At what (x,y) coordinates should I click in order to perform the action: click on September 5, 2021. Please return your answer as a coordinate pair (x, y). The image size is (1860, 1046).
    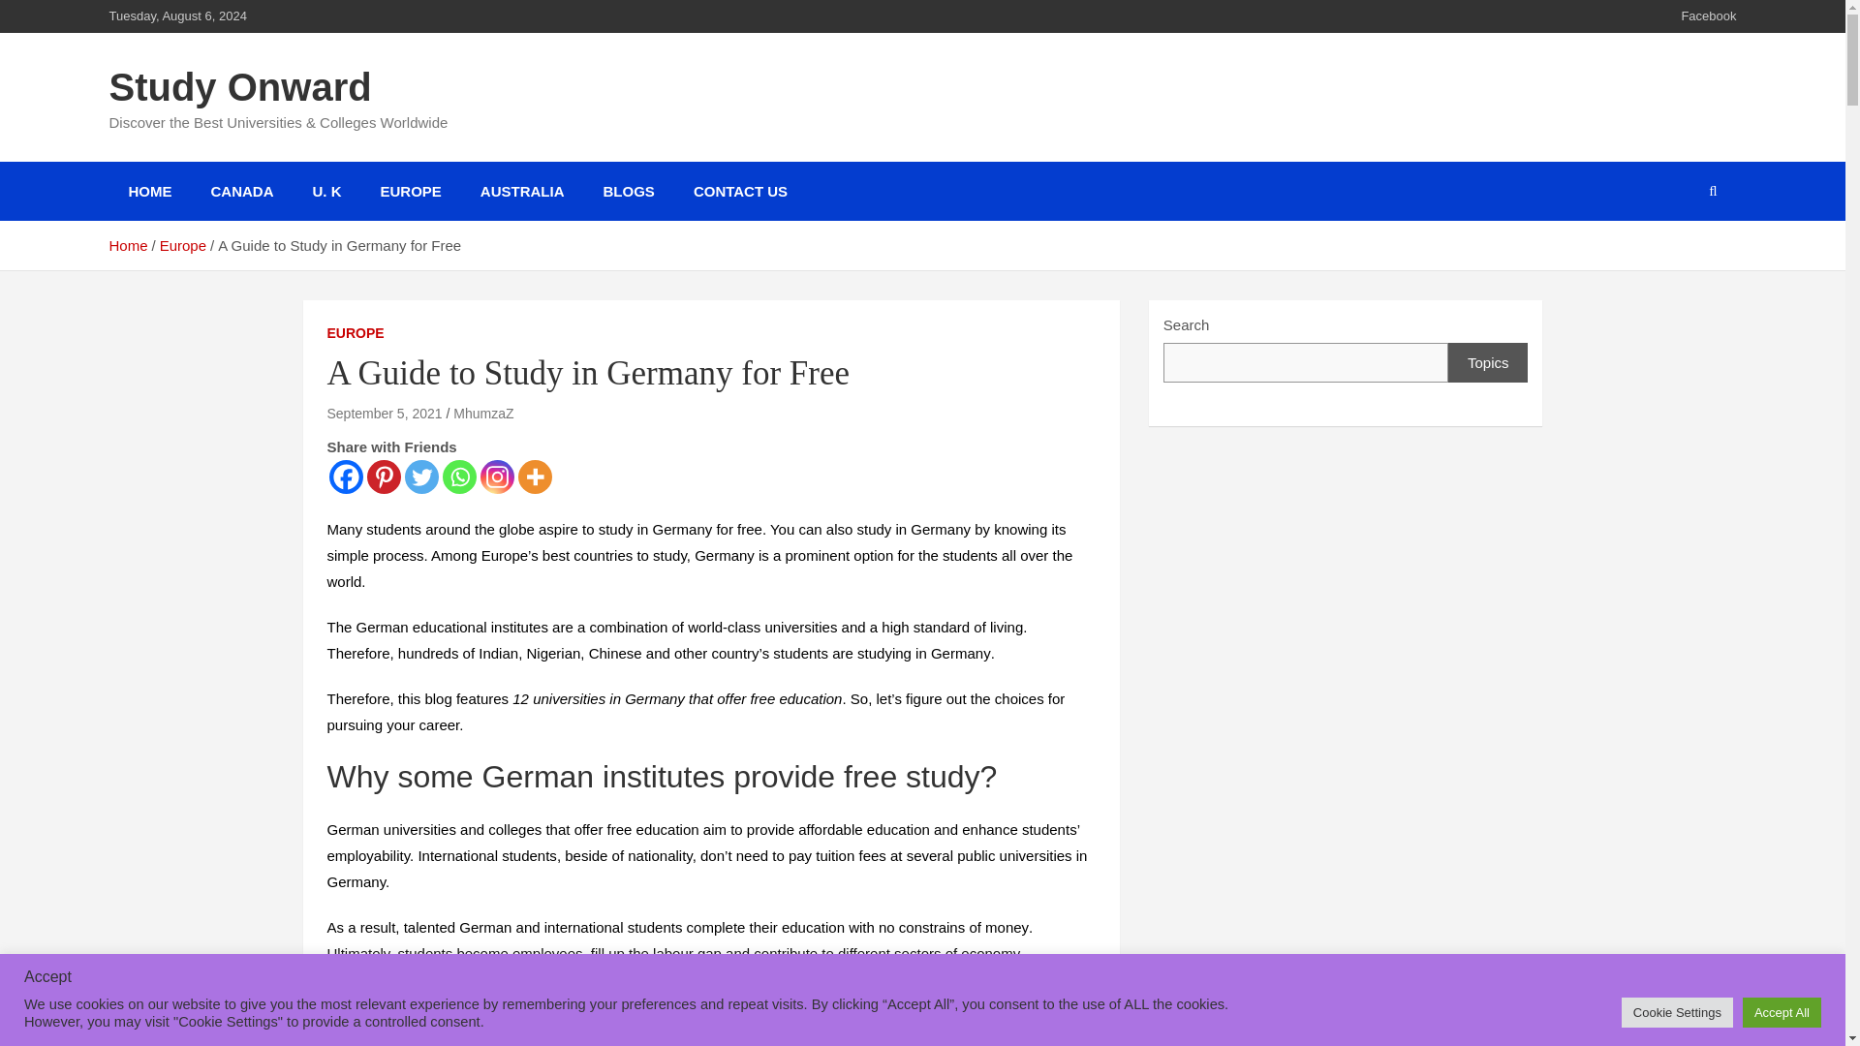
    Looking at the image, I should click on (384, 414).